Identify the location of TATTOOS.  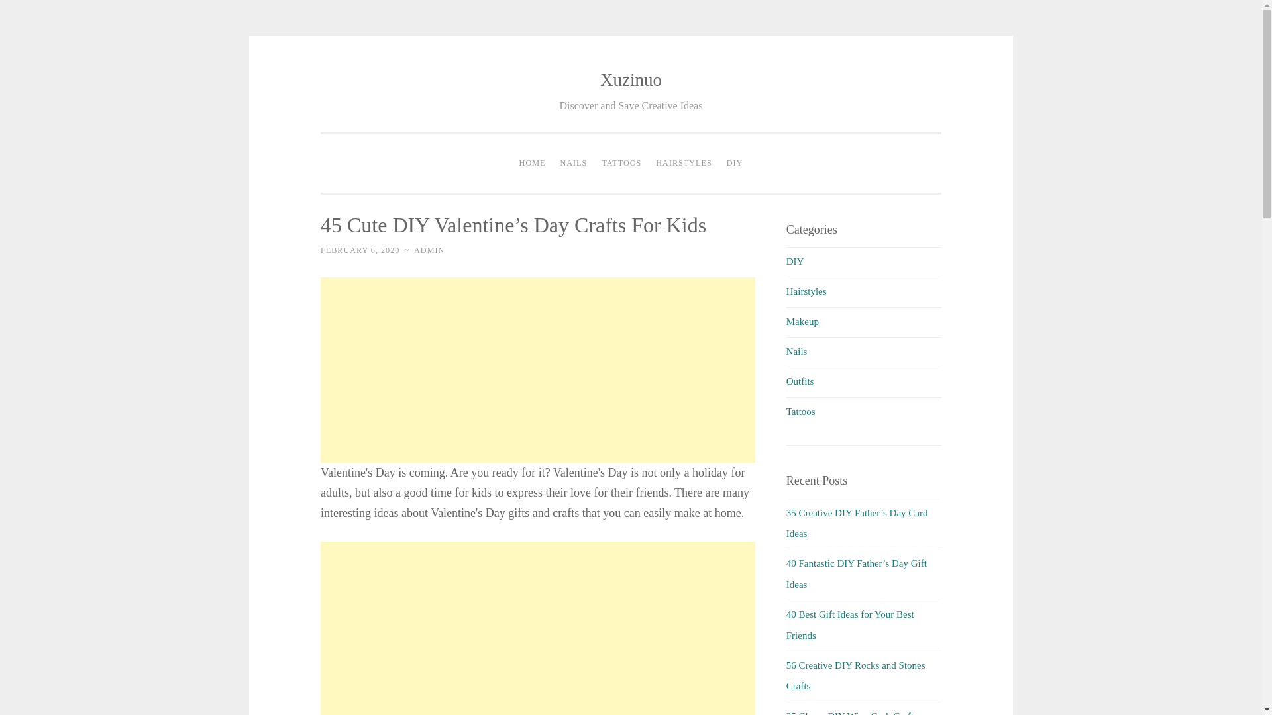
(621, 163).